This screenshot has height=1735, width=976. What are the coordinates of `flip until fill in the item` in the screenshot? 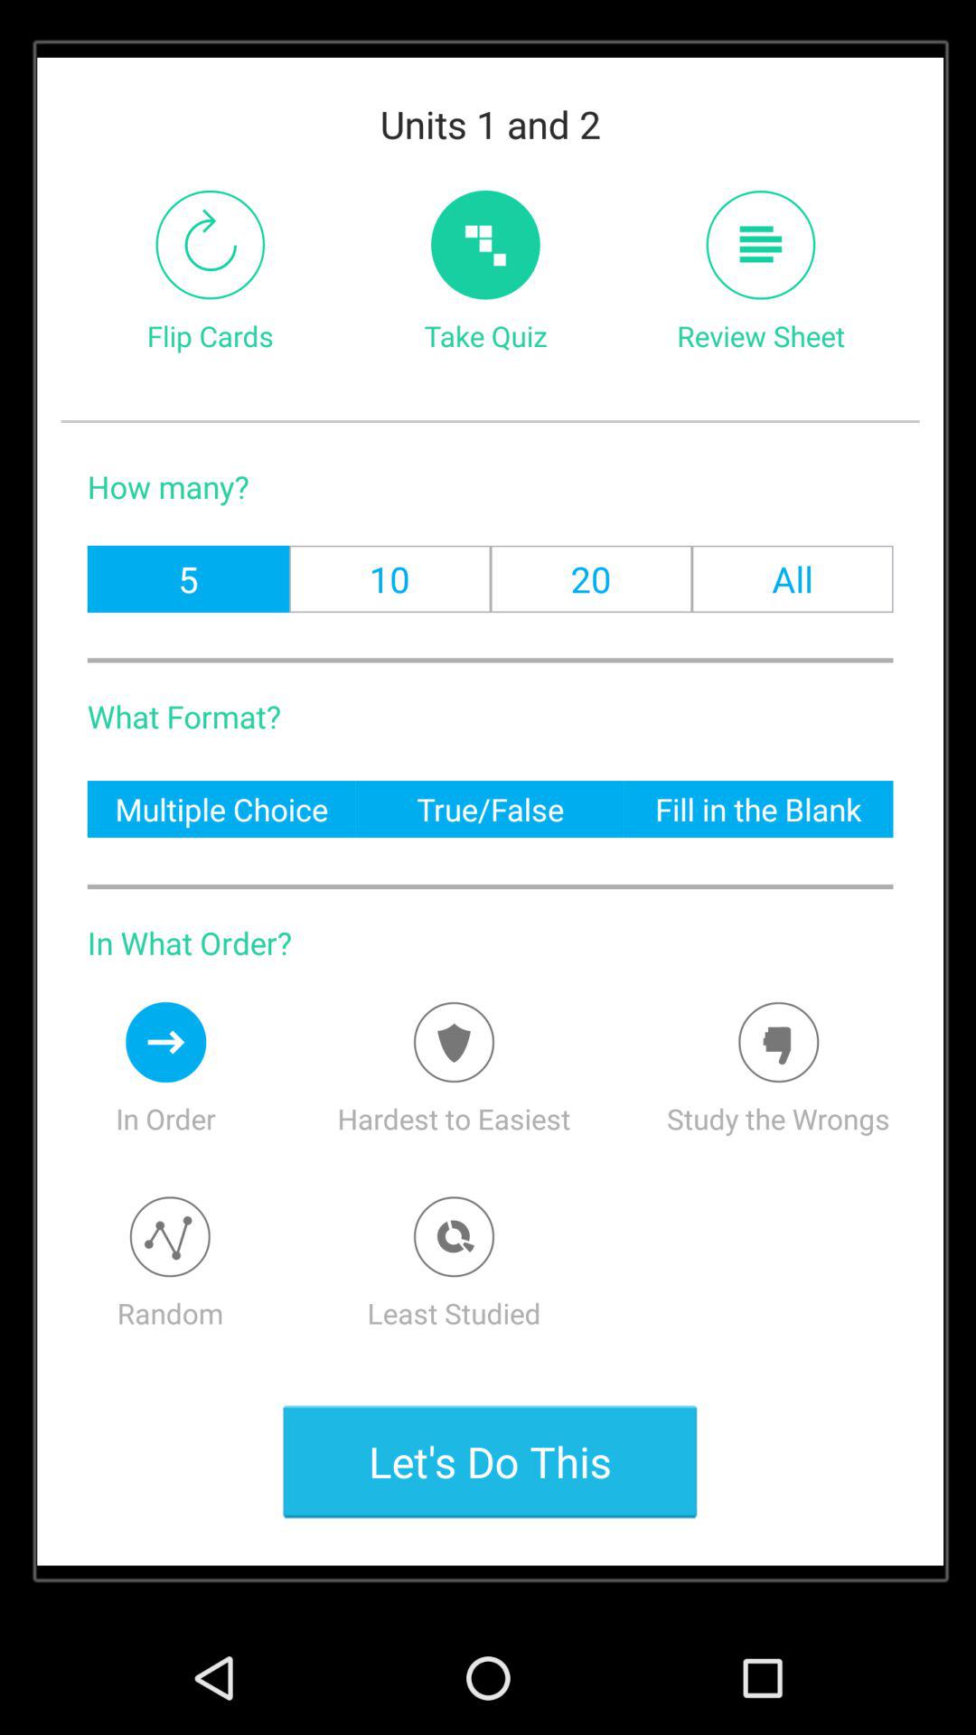 It's located at (758, 808).